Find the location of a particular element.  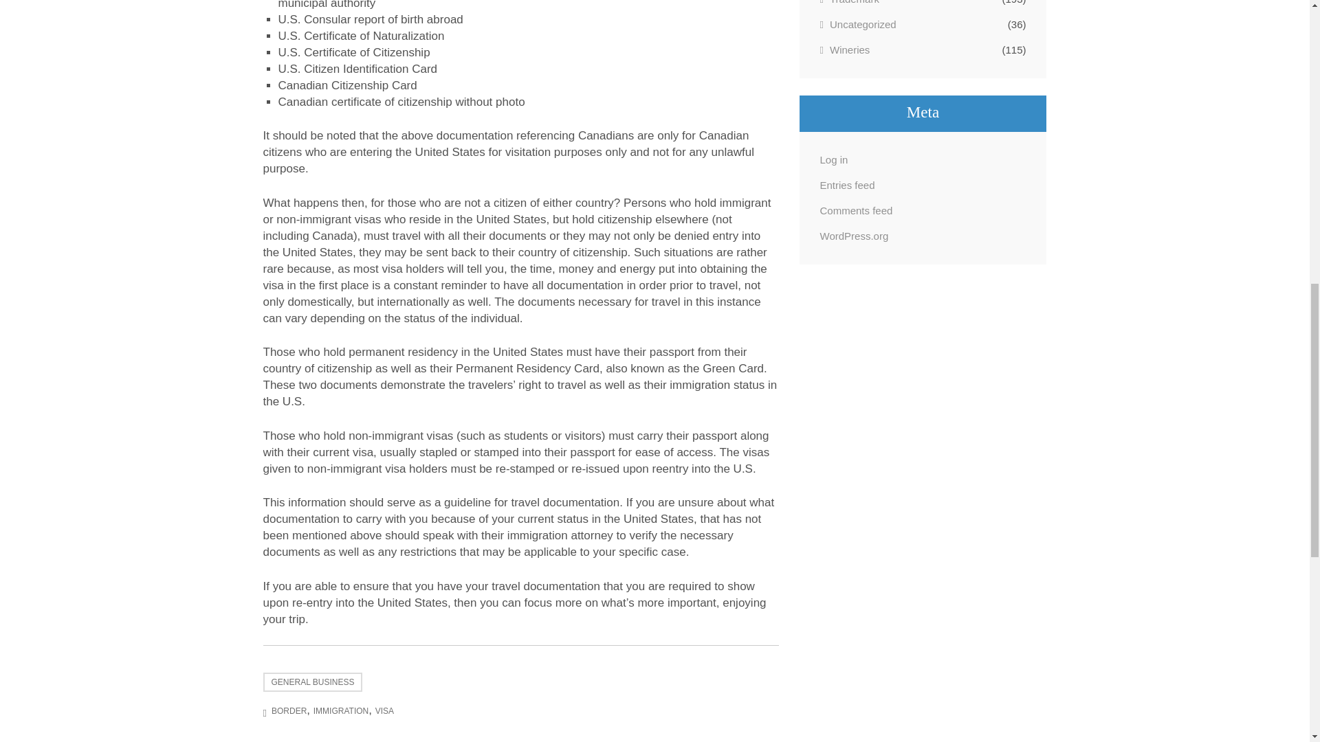

VISA is located at coordinates (384, 711).